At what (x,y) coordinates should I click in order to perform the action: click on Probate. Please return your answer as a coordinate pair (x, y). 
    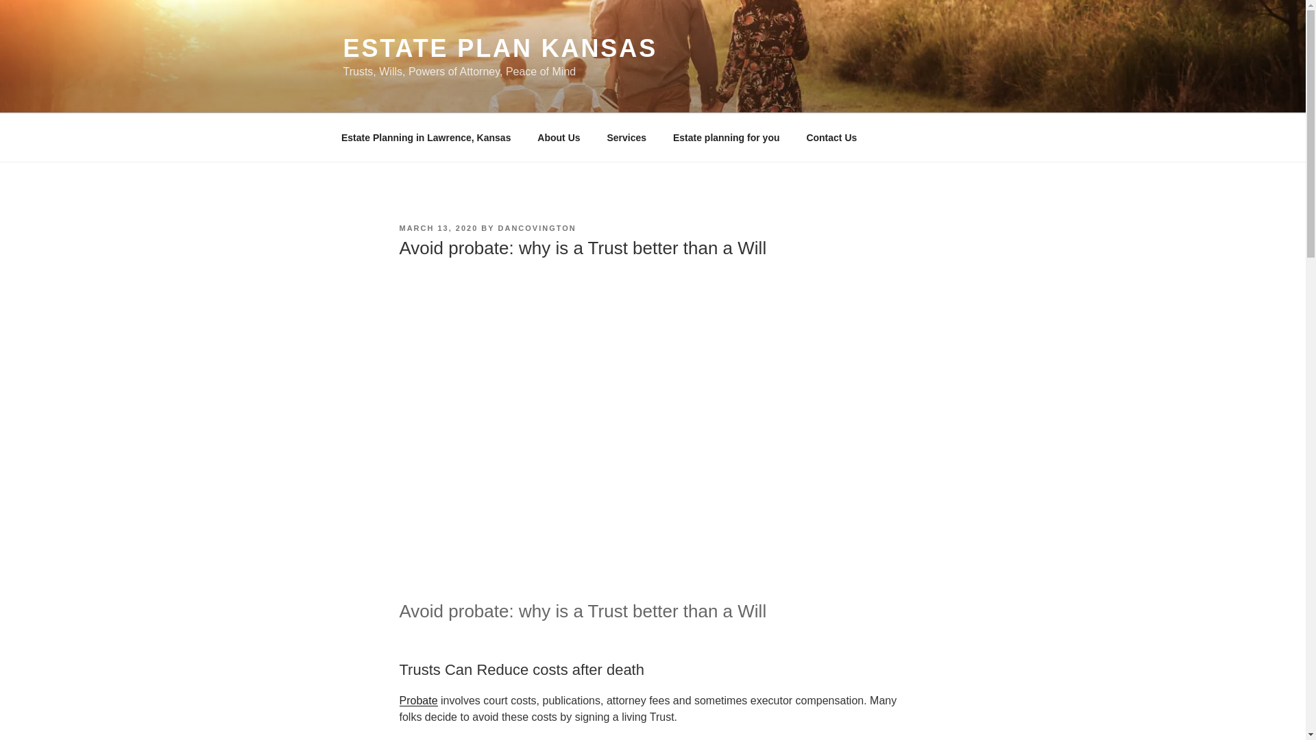
    Looking at the image, I should click on (417, 700).